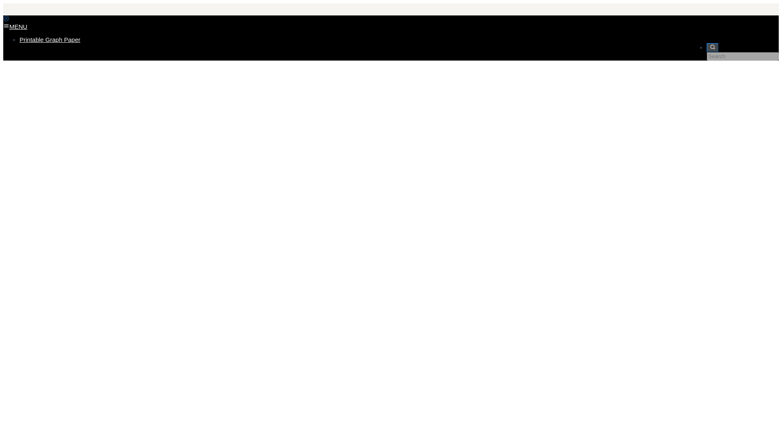  I want to click on Printable Graph Paper, so click(50, 39).